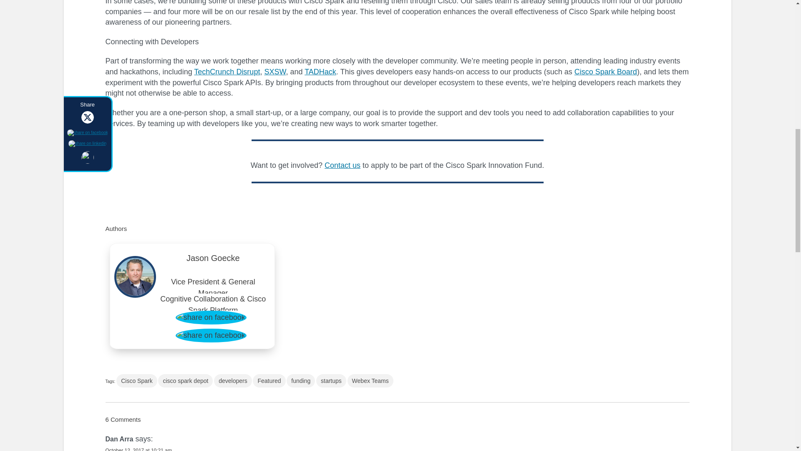  I want to click on developers, so click(233, 381).